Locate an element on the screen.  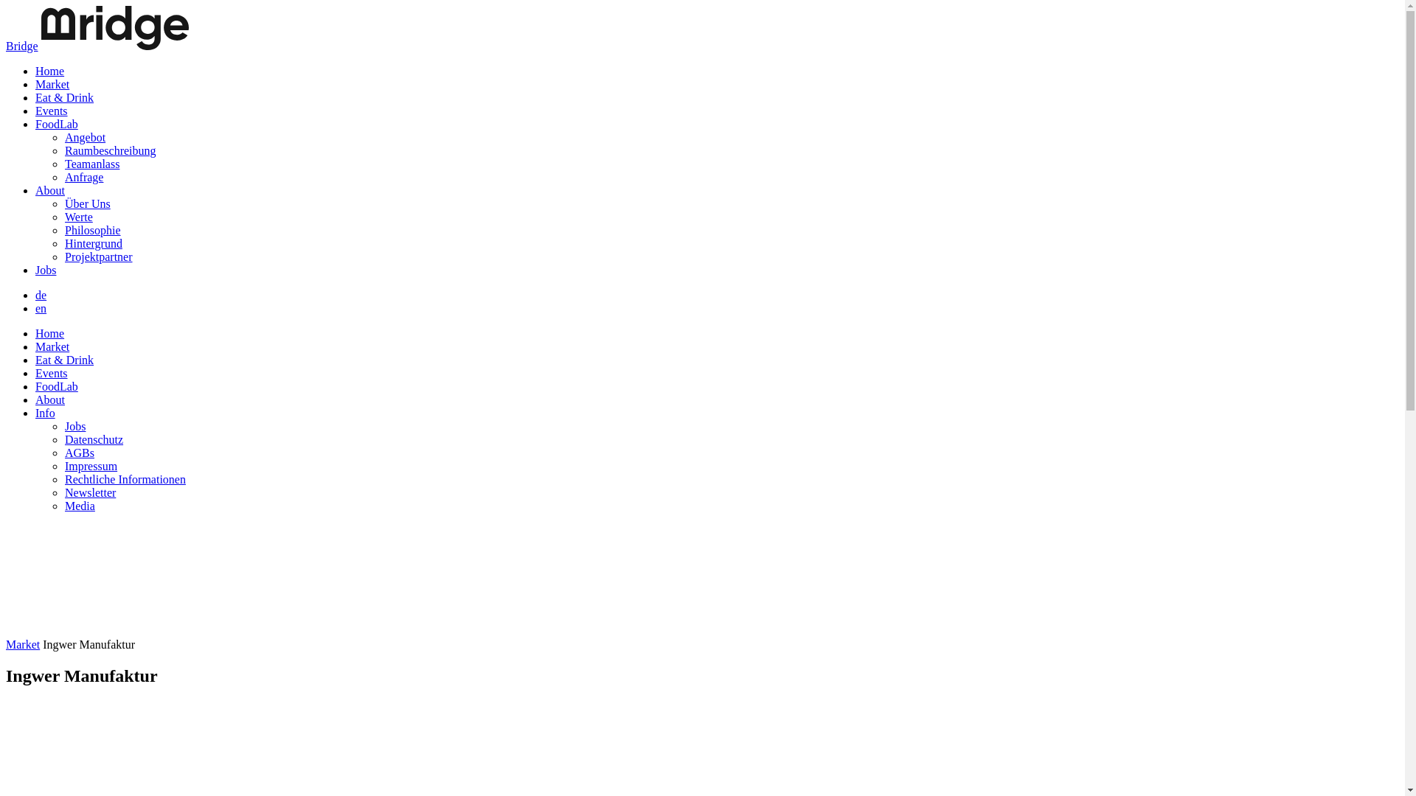
FoodLab is located at coordinates (57, 386).